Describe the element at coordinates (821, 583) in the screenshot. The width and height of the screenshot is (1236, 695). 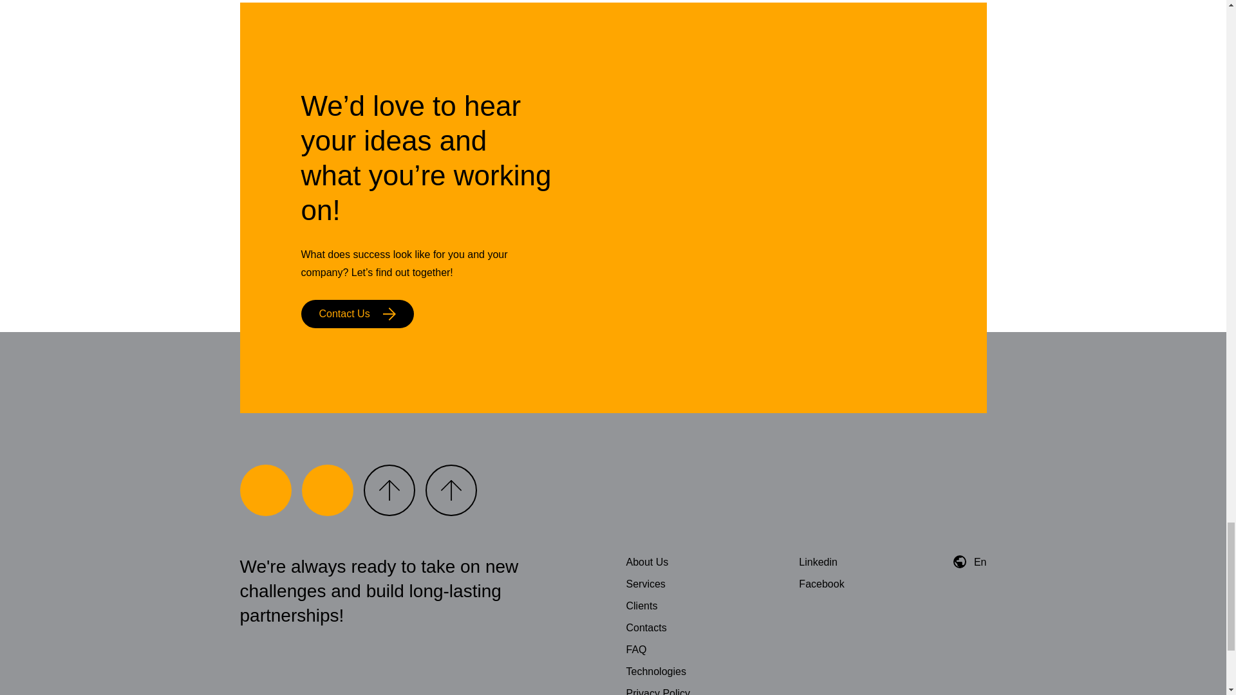
I see `Facebook` at that location.